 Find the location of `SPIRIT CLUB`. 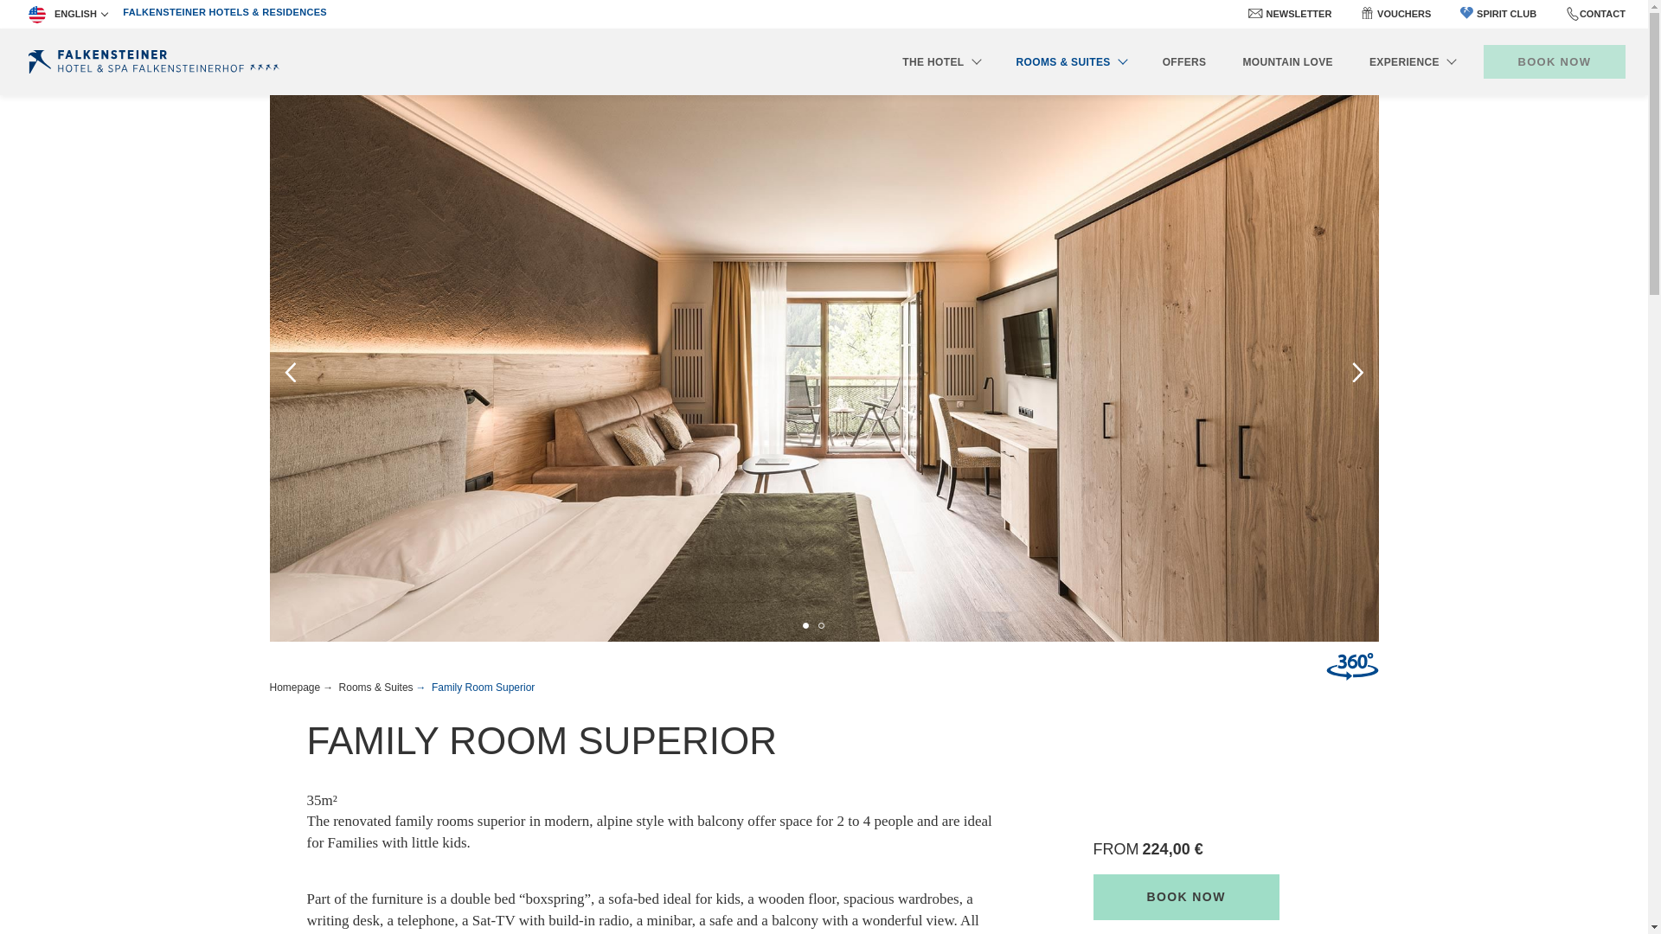

SPIRIT CLUB is located at coordinates (1498, 14).